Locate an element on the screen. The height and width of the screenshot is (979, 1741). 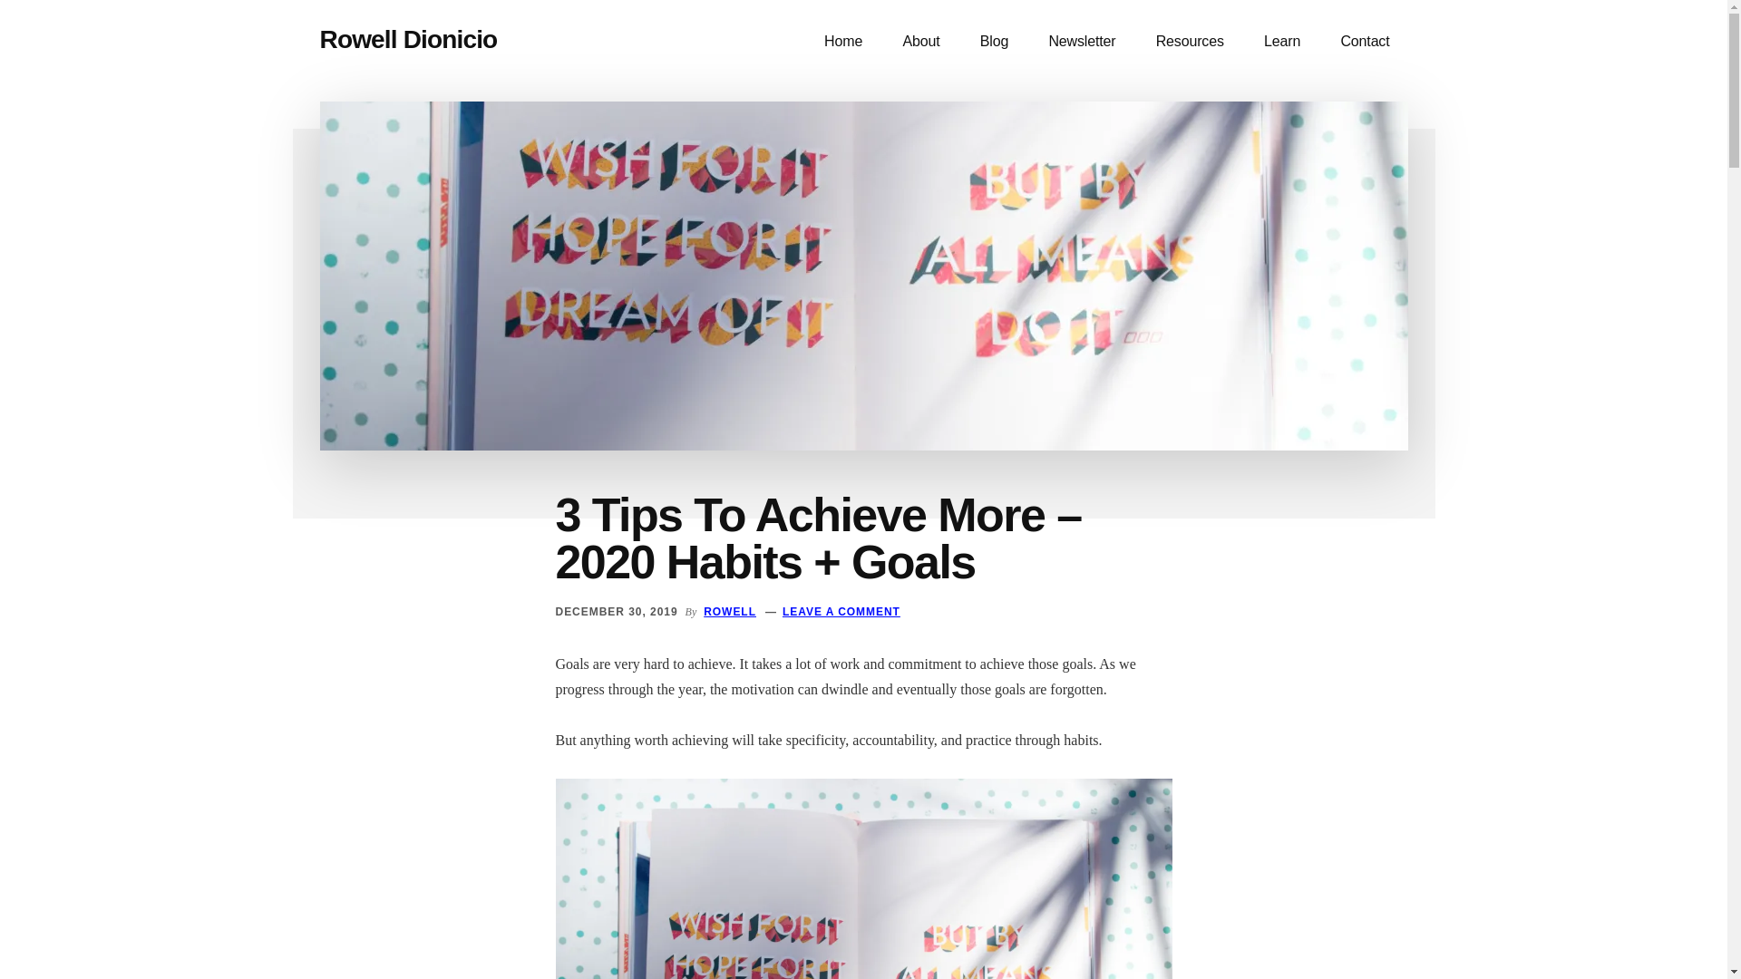
About is located at coordinates (921, 42).